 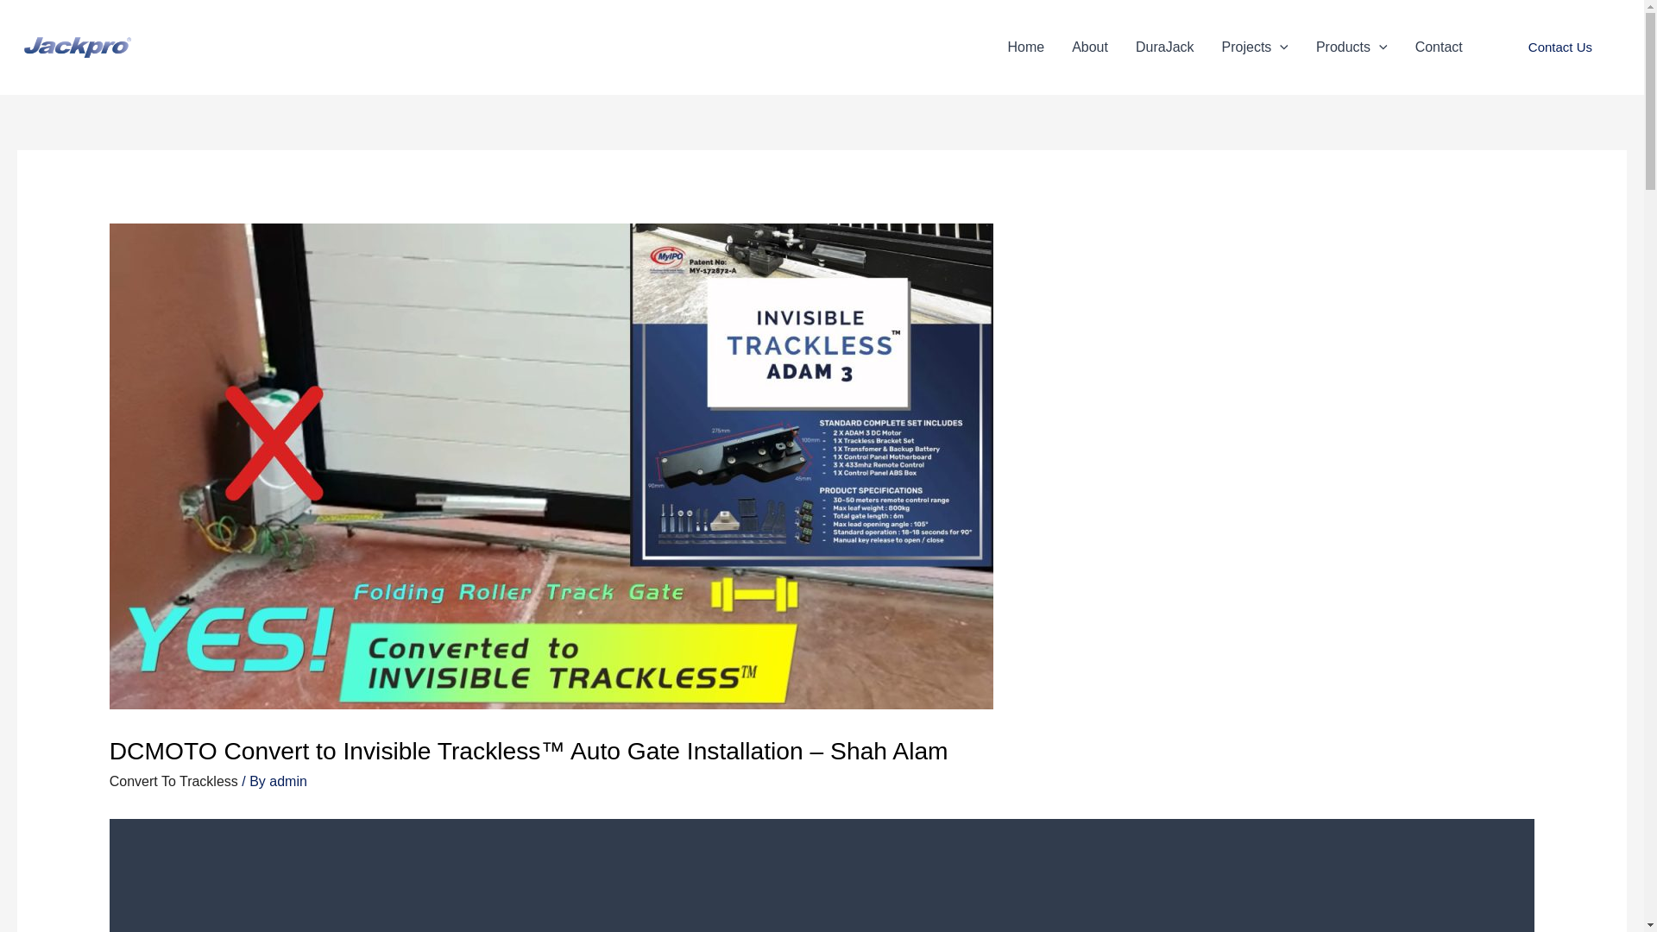 I want to click on Products, so click(x=1351, y=47).